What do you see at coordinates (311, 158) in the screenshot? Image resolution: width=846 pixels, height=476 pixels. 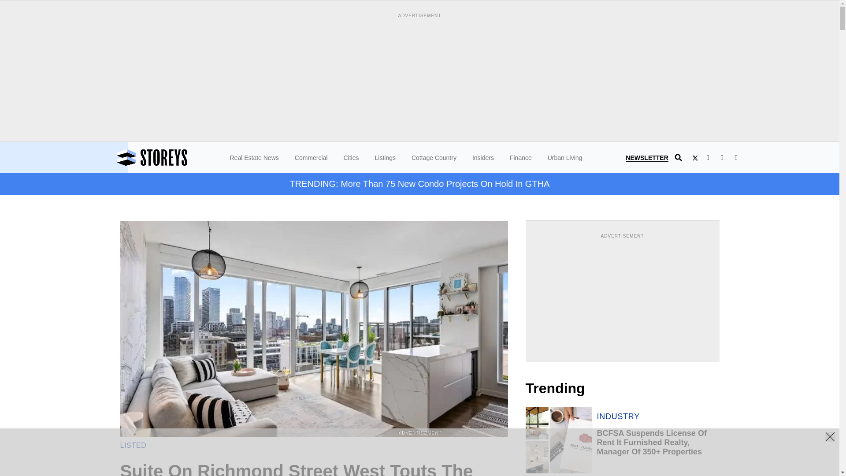 I see `Commercial` at bounding box center [311, 158].